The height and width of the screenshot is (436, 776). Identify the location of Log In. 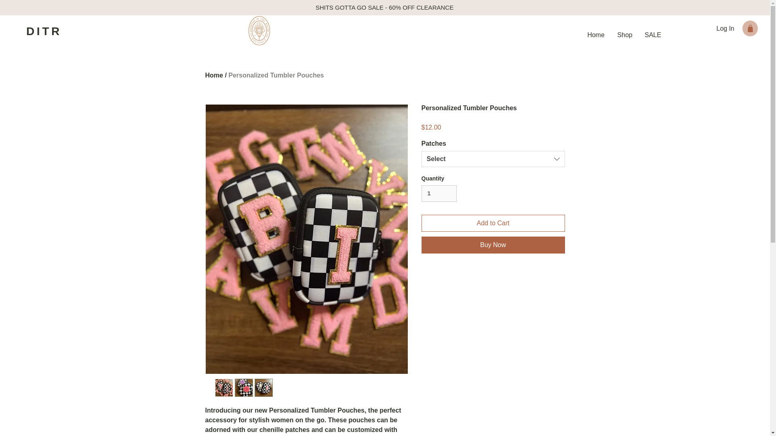
(725, 28).